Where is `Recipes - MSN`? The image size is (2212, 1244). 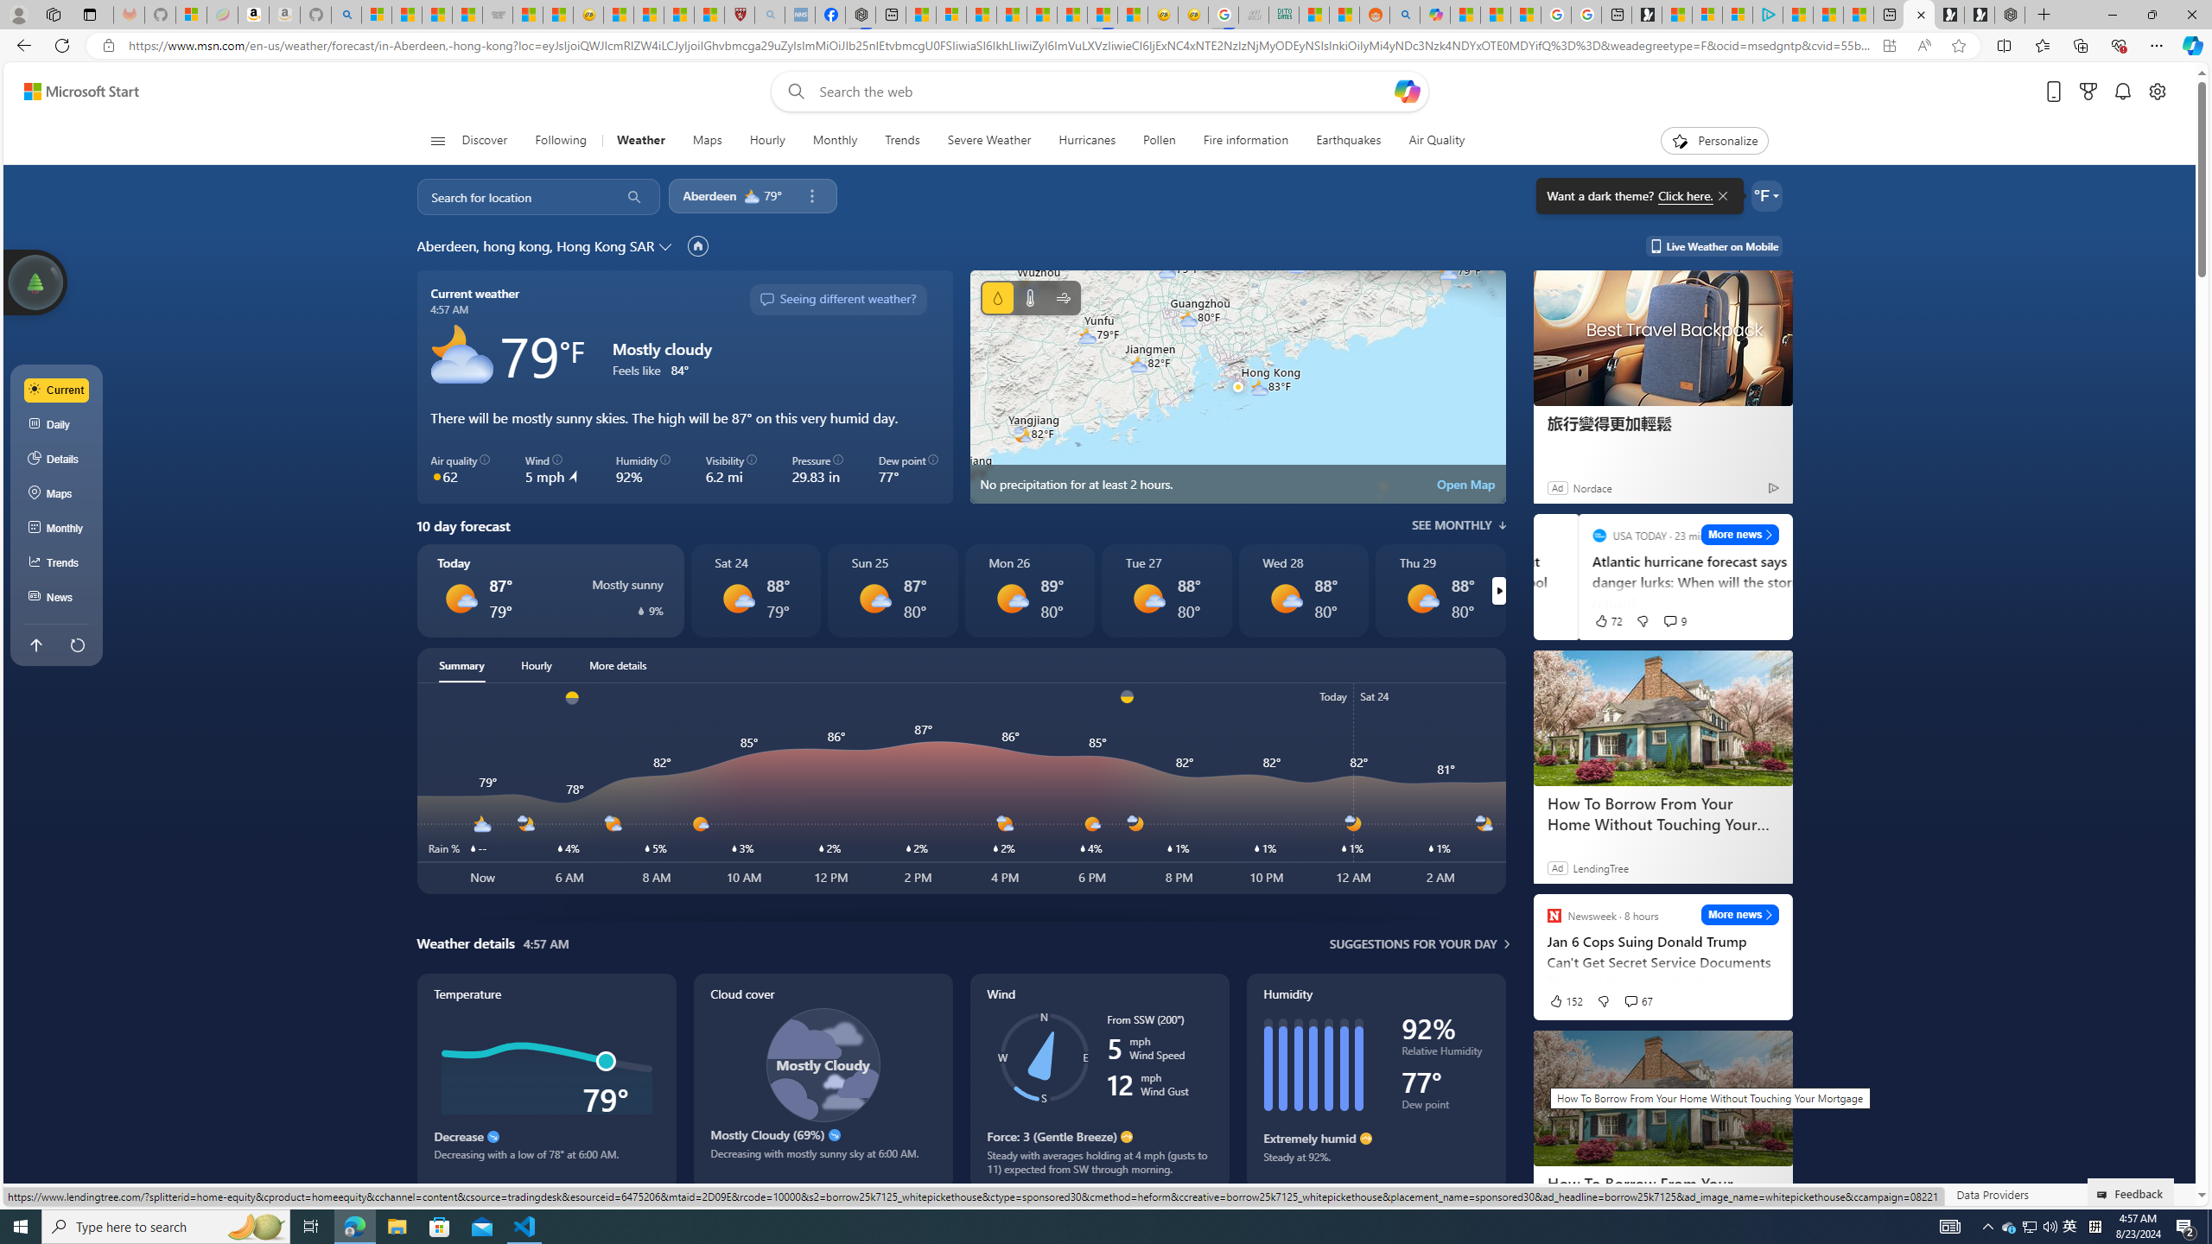
Recipes - MSN is located at coordinates (619, 15).